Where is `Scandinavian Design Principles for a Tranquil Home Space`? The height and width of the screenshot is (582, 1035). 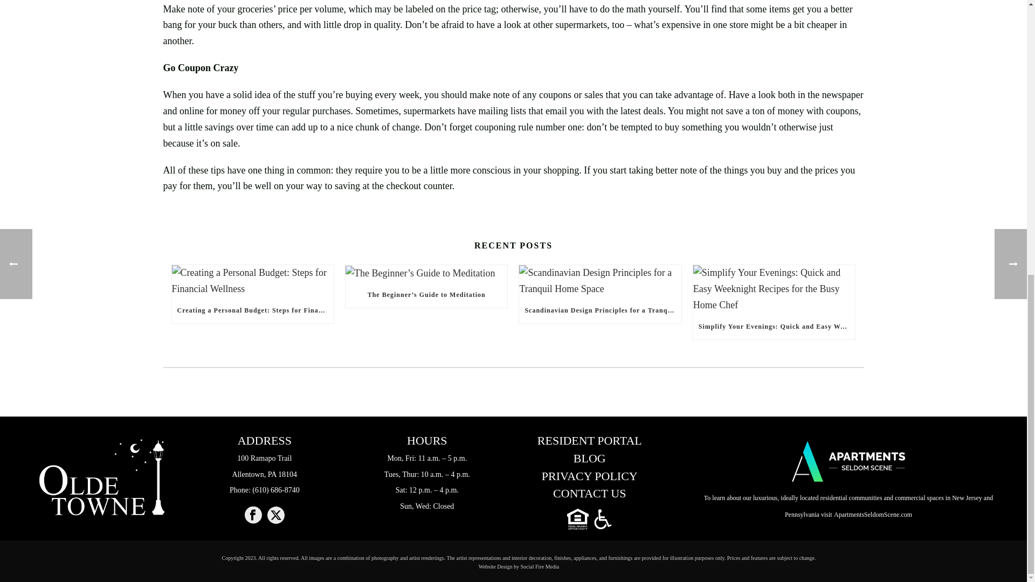
Scandinavian Design Principles for a Tranquil Home Space is located at coordinates (579, 518).